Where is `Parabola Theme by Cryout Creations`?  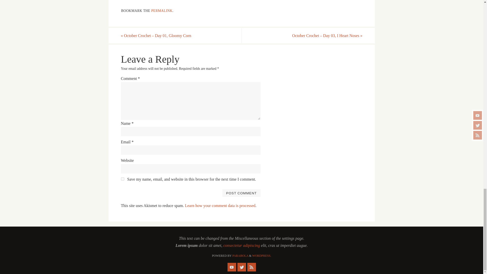 Parabola Theme by Cryout Creations is located at coordinates (240, 256).